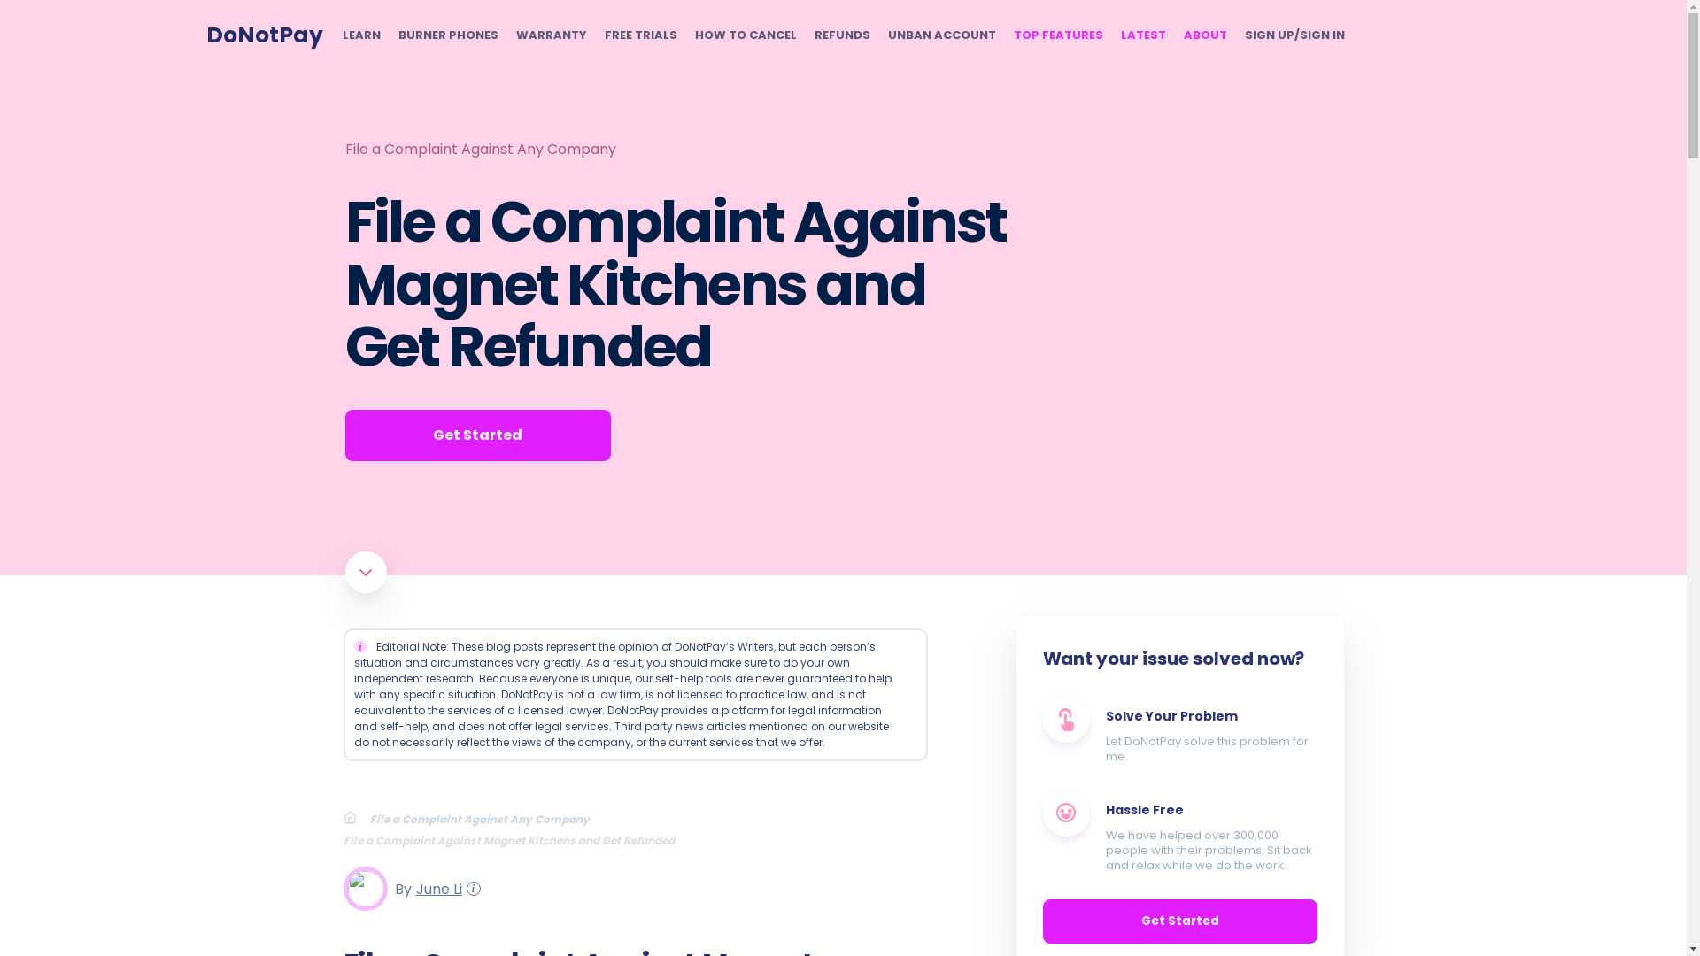  I want to click on REFUNDS, so click(842, 35).